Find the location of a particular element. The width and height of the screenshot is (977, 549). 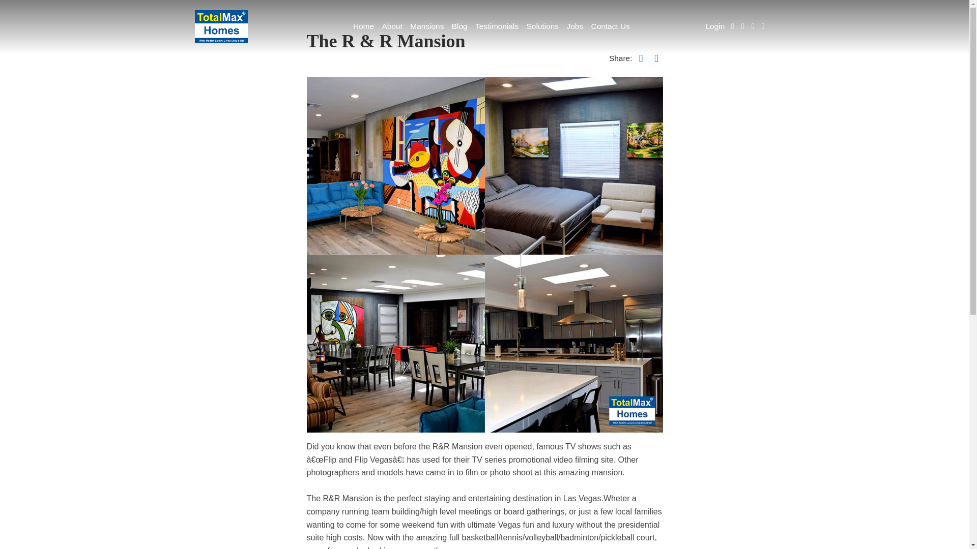

Home is located at coordinates (363, 26).